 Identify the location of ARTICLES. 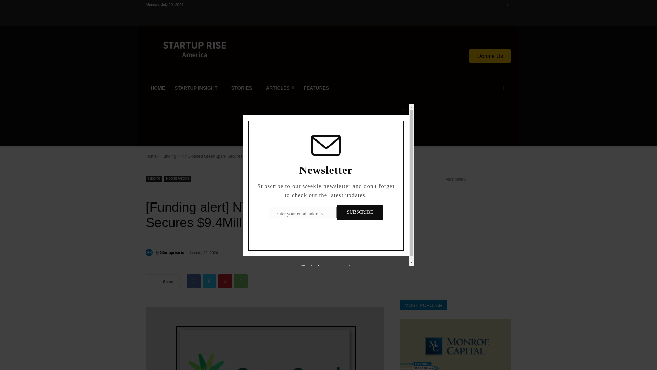
(280, 88).